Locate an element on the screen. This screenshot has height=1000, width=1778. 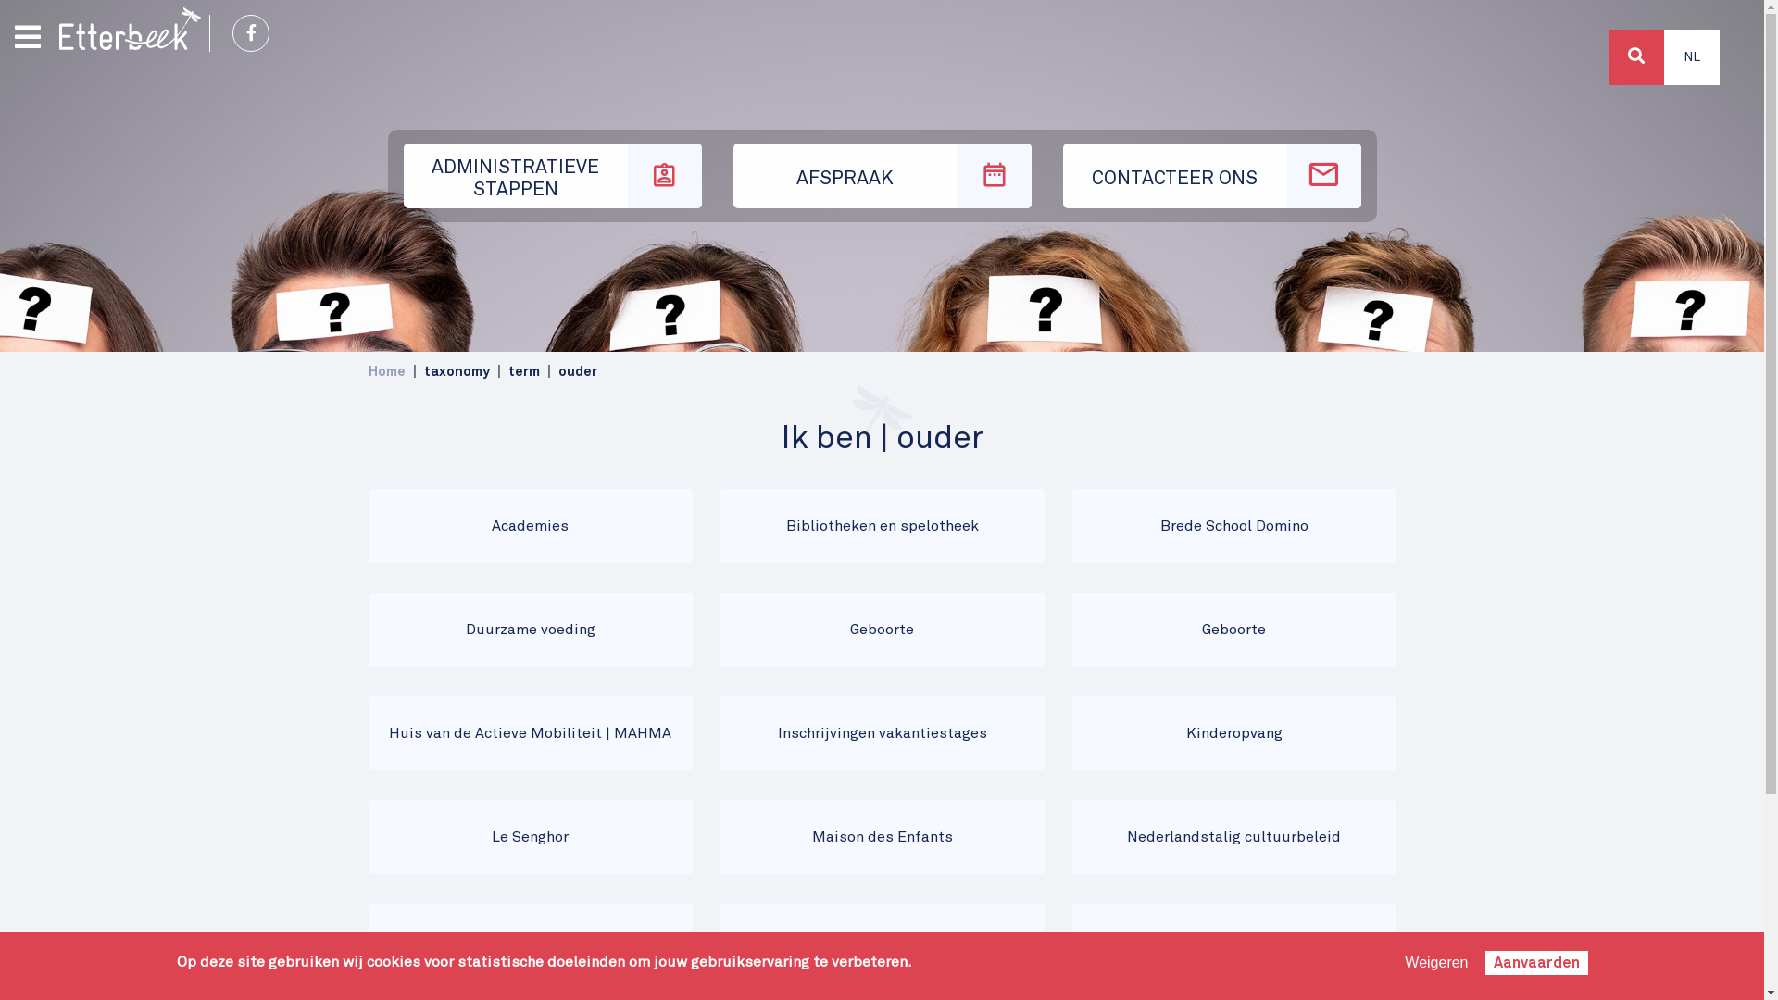
Inschrijvingen vakantiestages is located at coordinates (883, 733).